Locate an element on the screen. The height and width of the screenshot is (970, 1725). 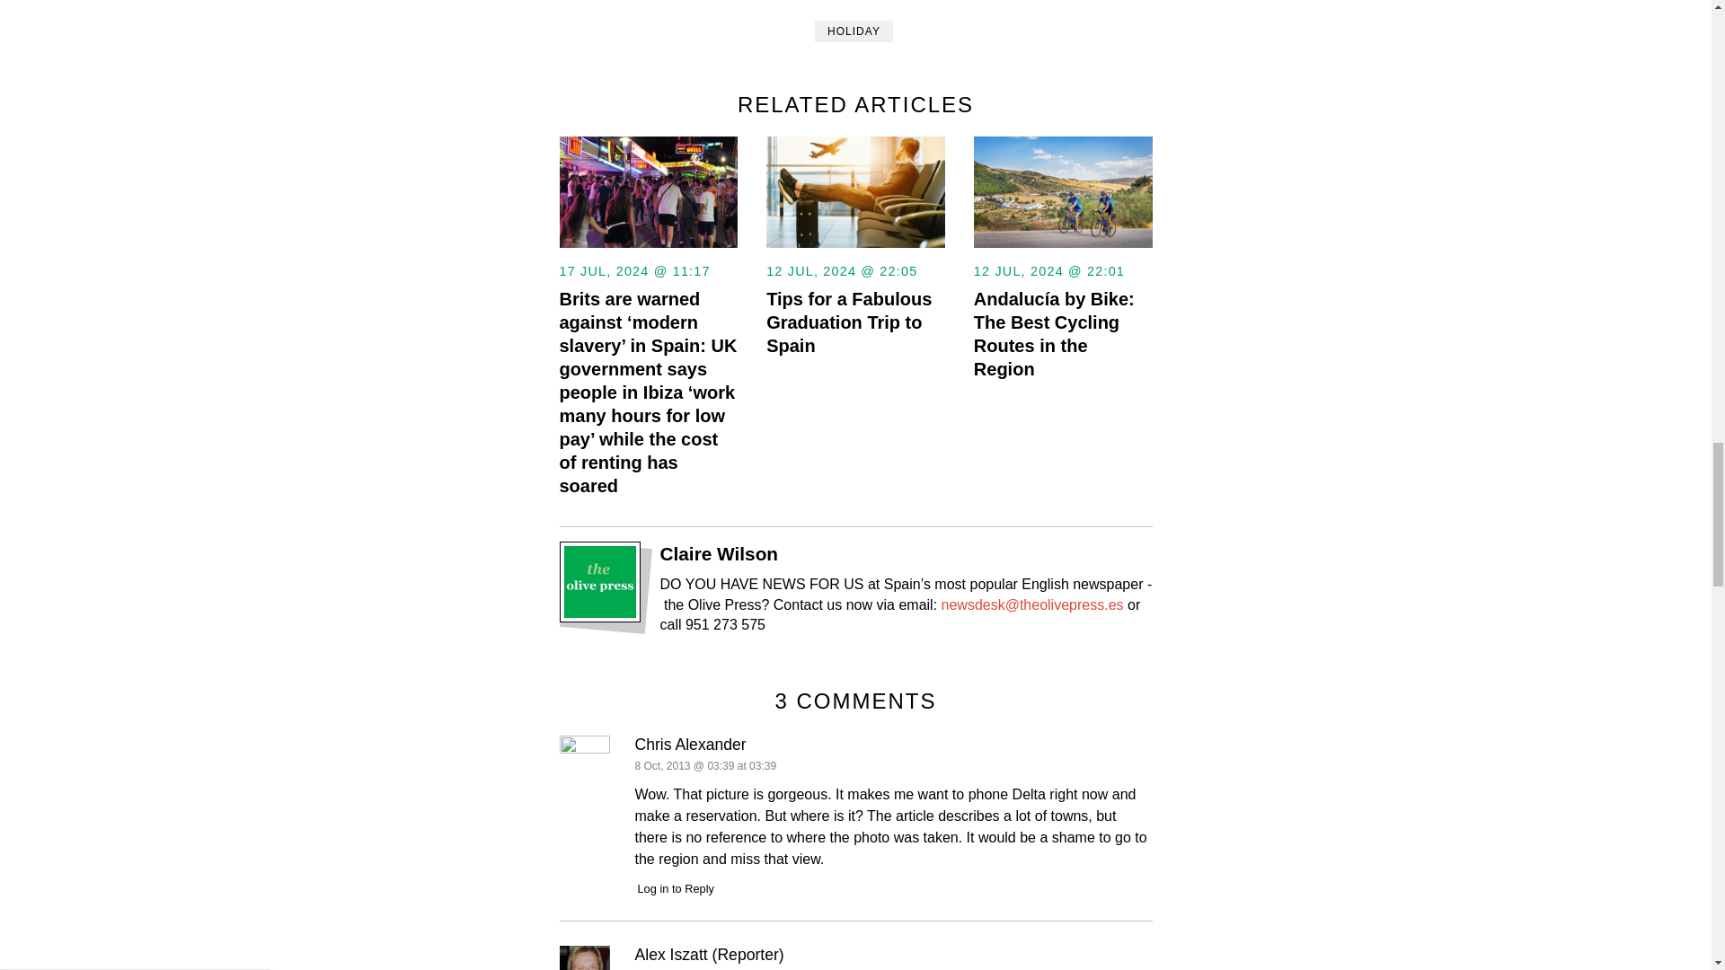
17 Jul, 2024 11:25:17 is located at coordinates (634, 271).